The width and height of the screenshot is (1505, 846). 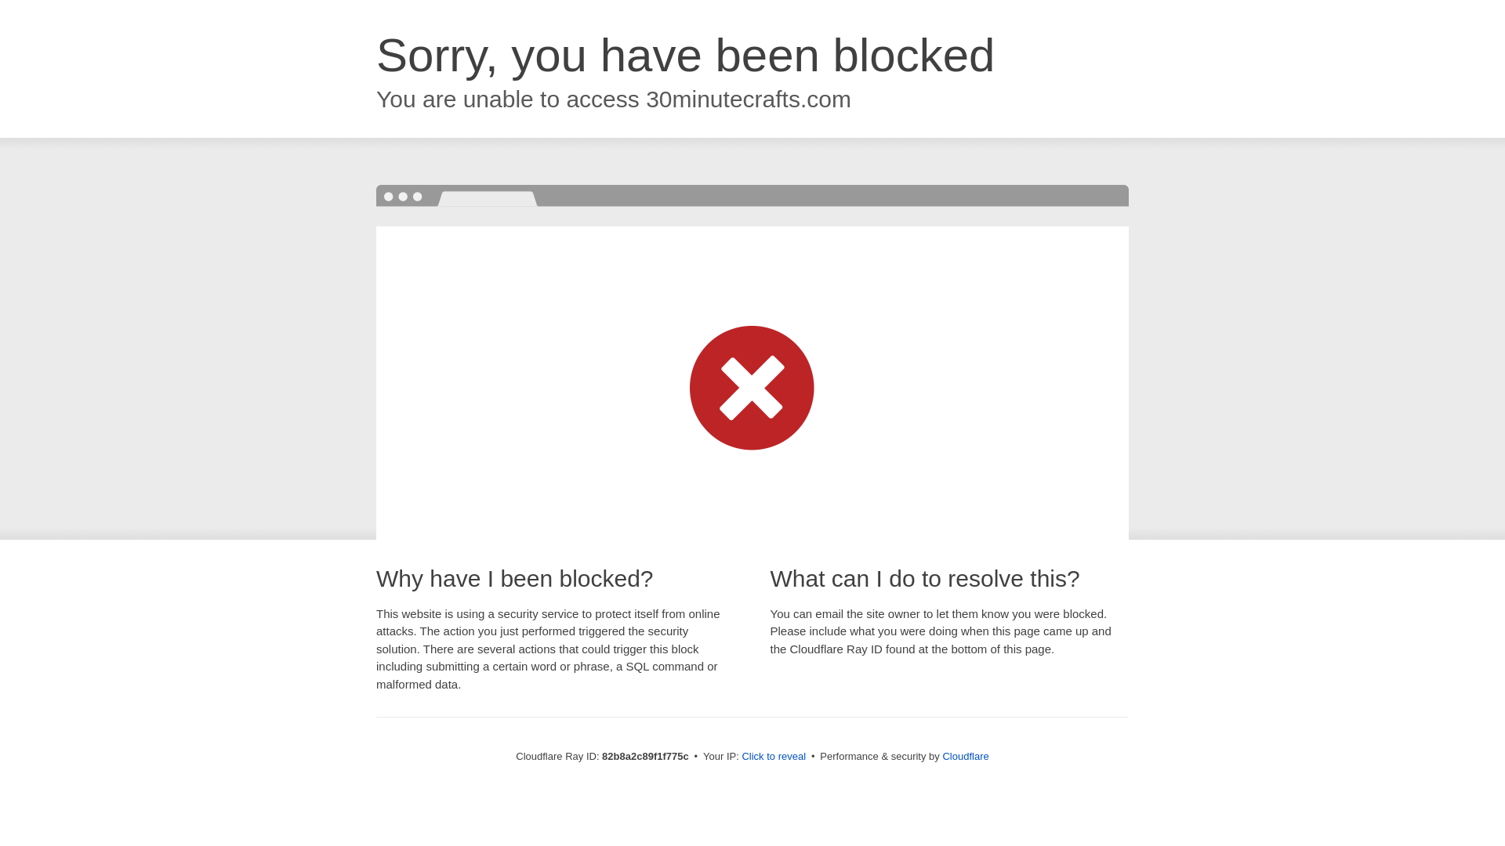 I want to click on Click to reveal, so click(x=774, y=757).